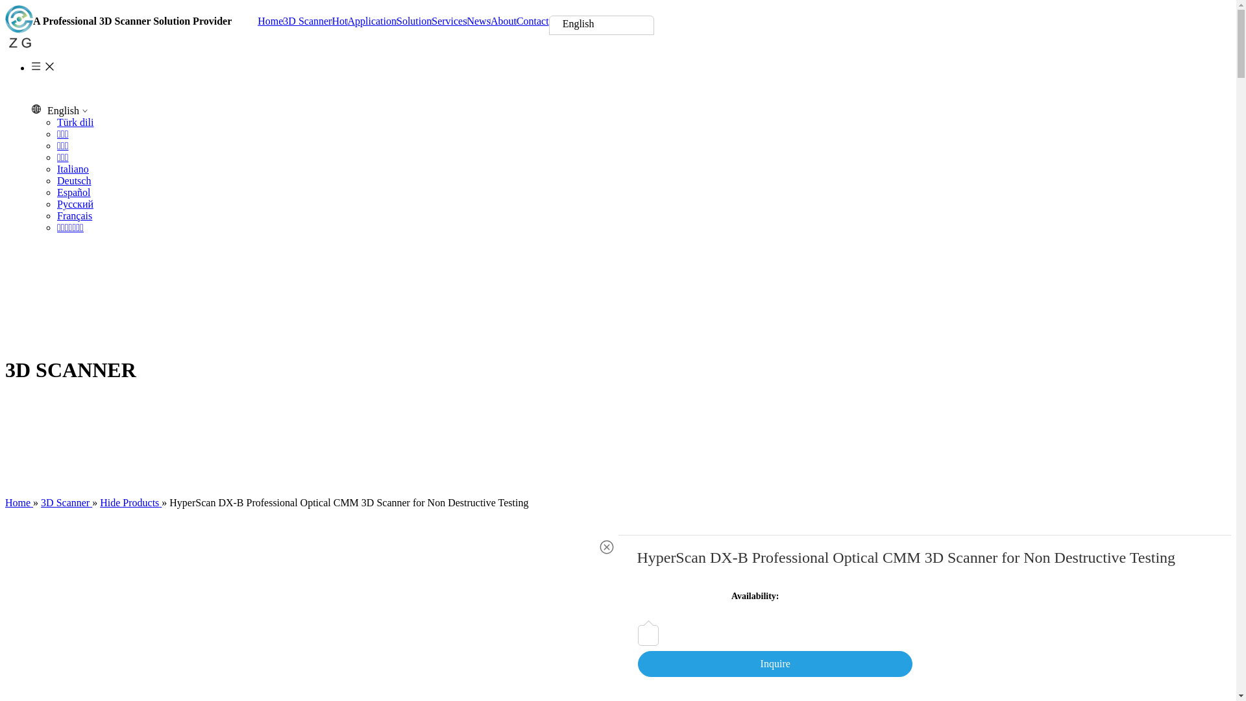 This screenshot has width=1246, height=701. What do you see at coordinates (775, 664) in the screenshot?
I see `Inquire` at bounding box center [775, 664].